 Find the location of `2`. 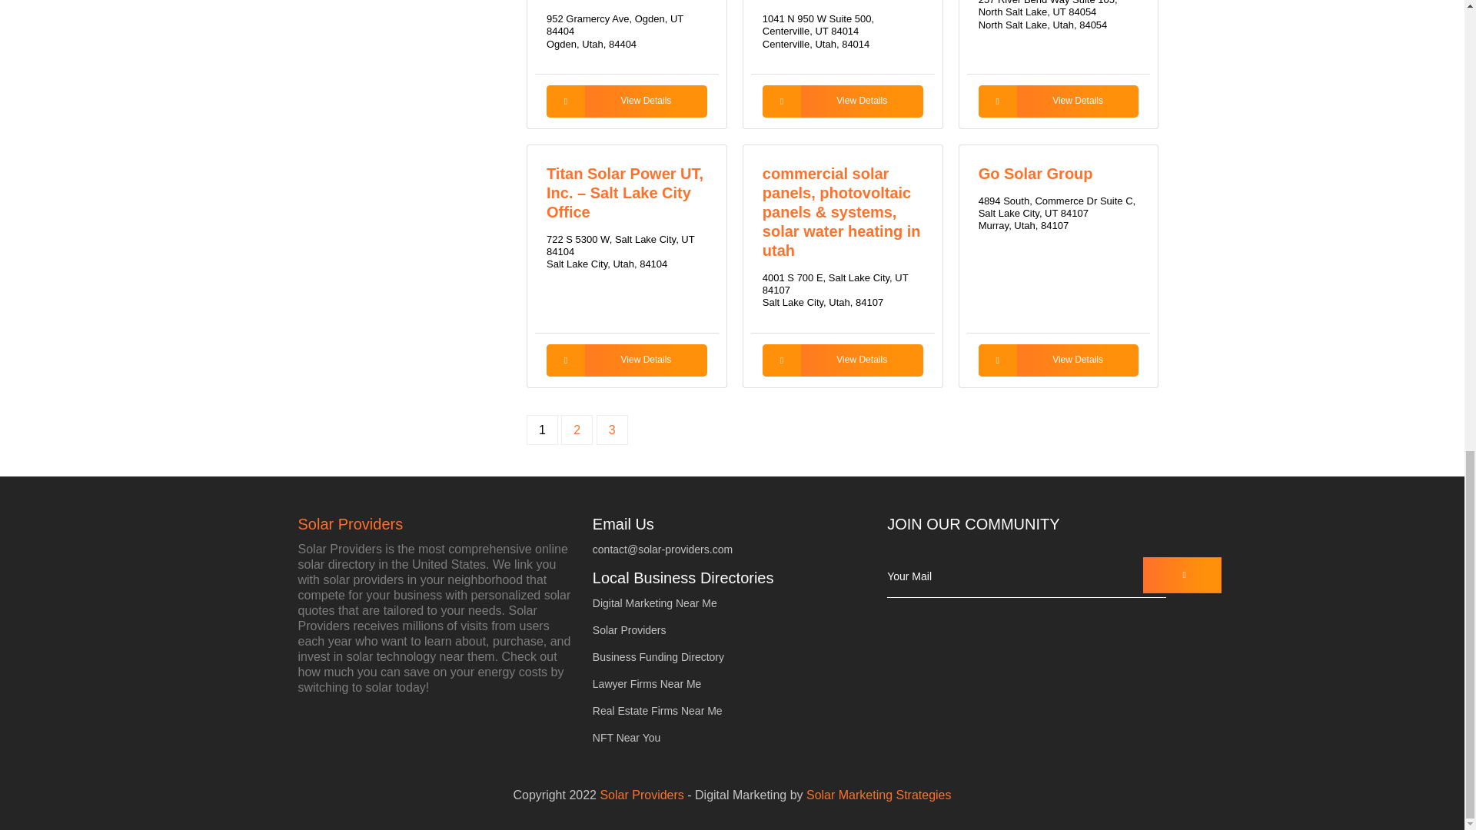

2 is located at coordinates (577, 430).